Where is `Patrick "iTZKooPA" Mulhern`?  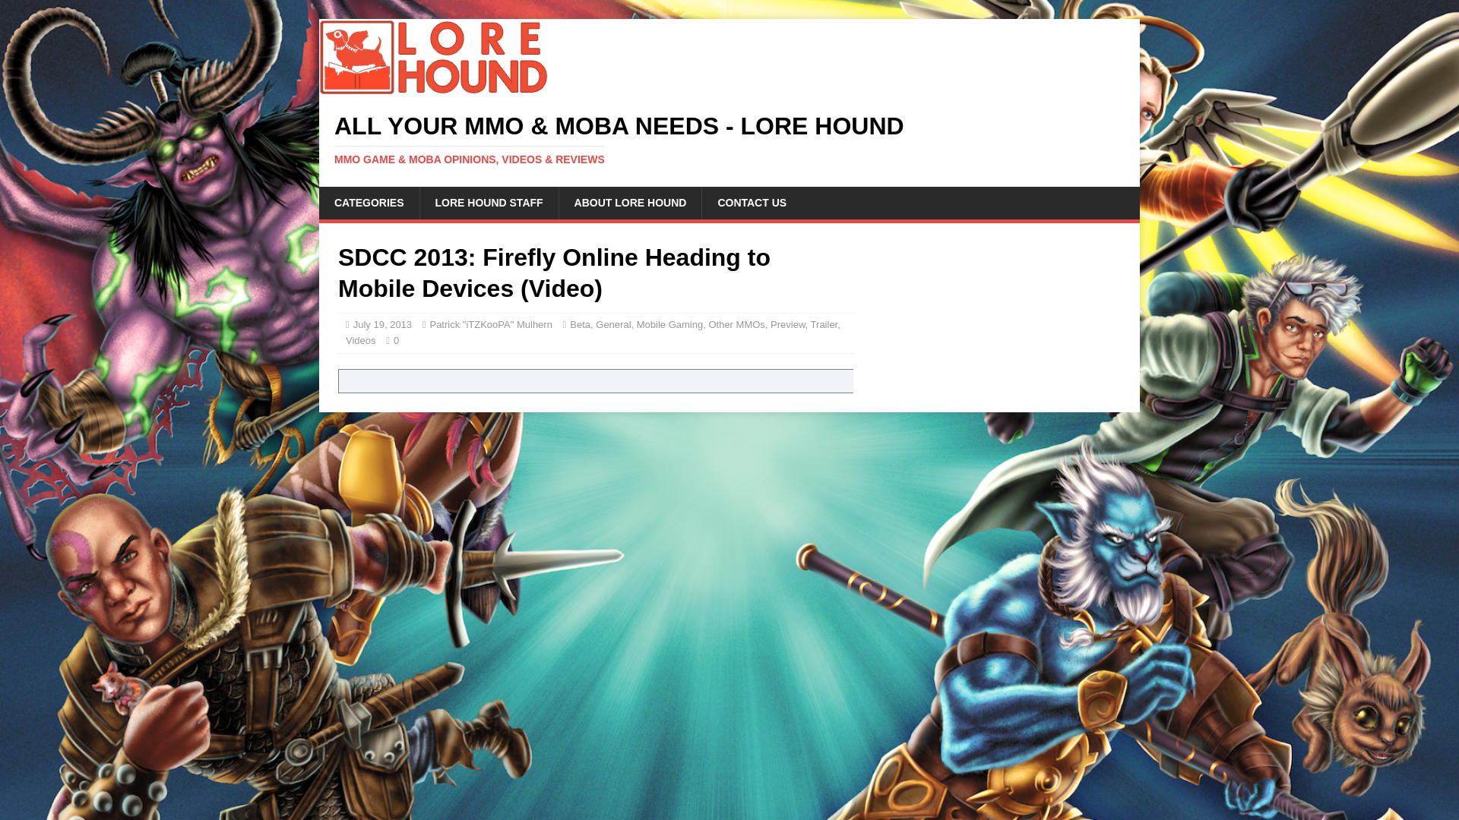
Patrick "iTZKooPA" Mulhern is located at coordinates (489, 325).